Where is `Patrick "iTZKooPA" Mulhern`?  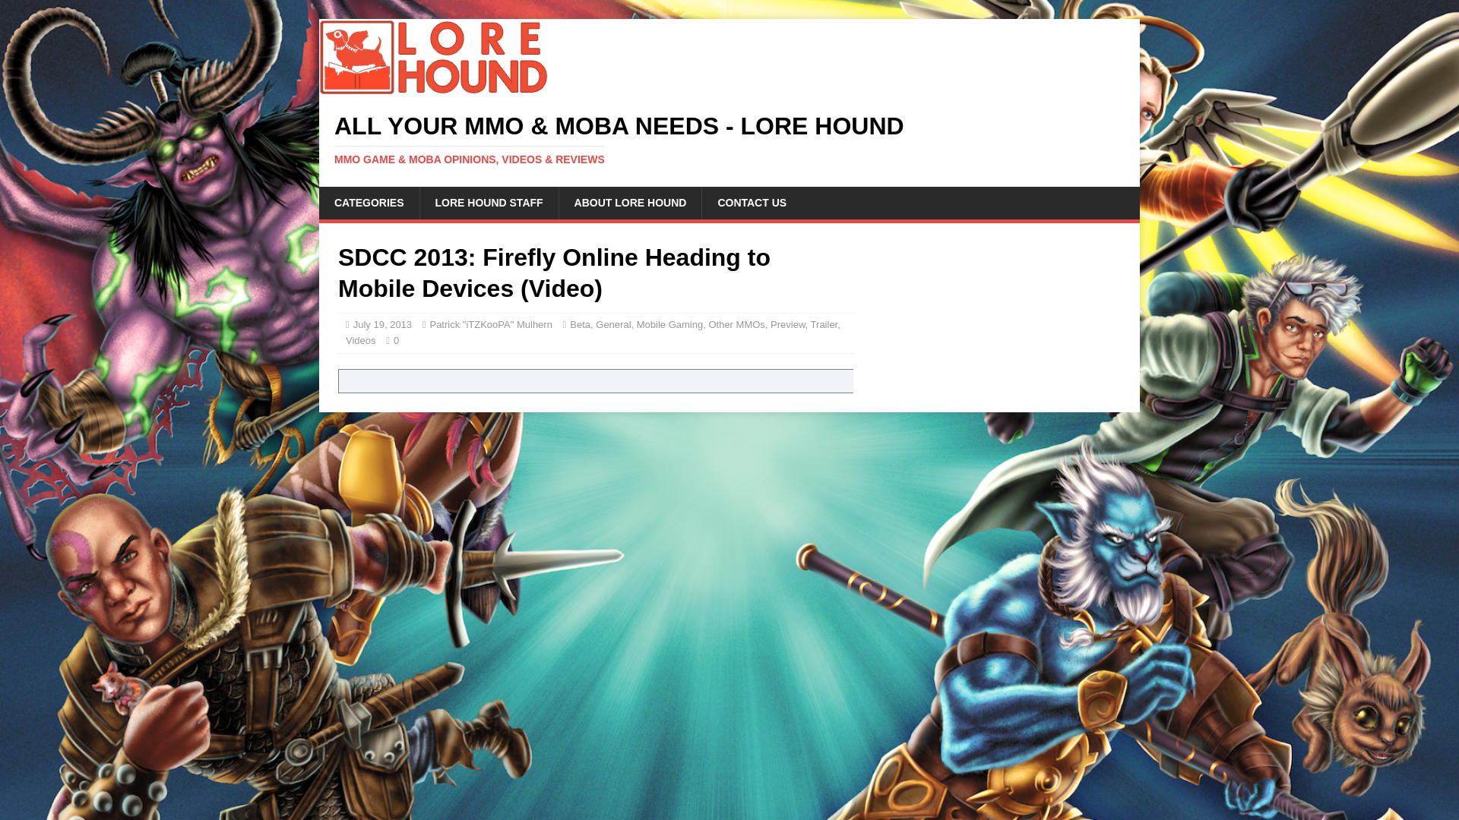
Patrick "iTZKooPA" Mulhern is located at coordinates (489, 325).